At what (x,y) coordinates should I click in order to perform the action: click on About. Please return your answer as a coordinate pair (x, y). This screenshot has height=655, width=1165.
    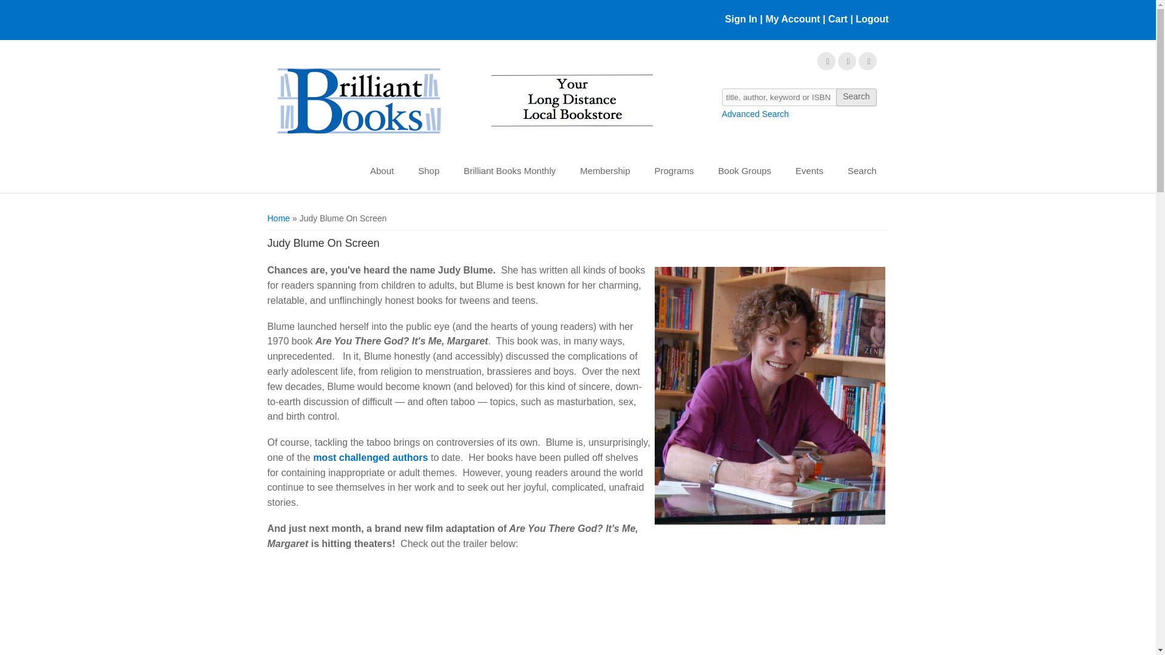
    Looking at the image, I should click on (381, 171).